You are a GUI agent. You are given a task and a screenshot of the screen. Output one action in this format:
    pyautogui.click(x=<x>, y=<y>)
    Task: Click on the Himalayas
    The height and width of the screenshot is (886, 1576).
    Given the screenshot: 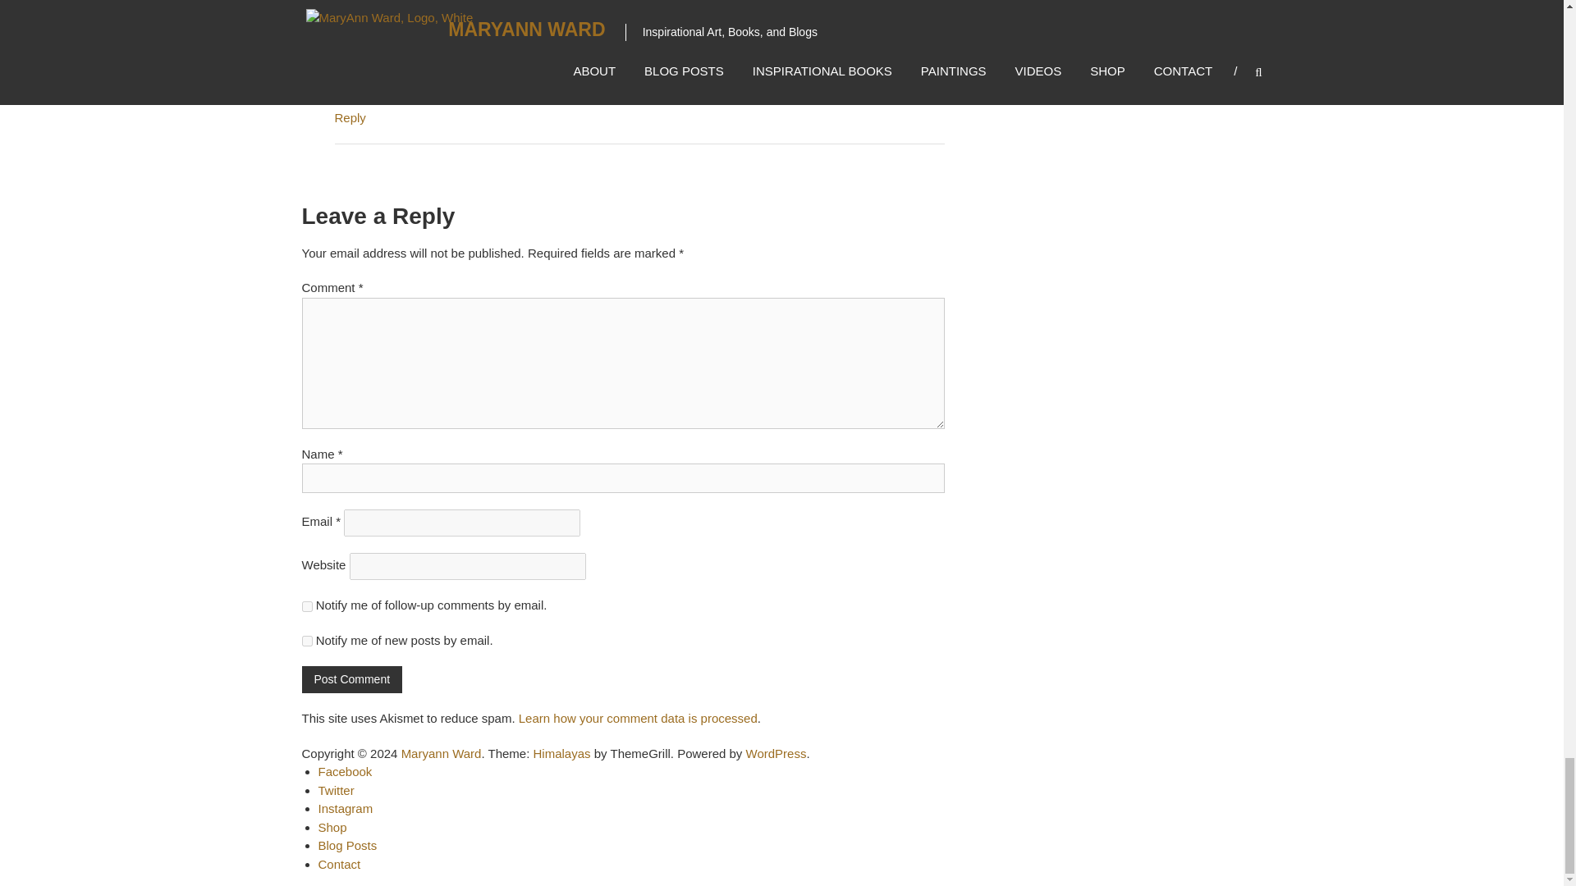 What is the action you would take?
    pyautogui.click(x=562, y=753)
    